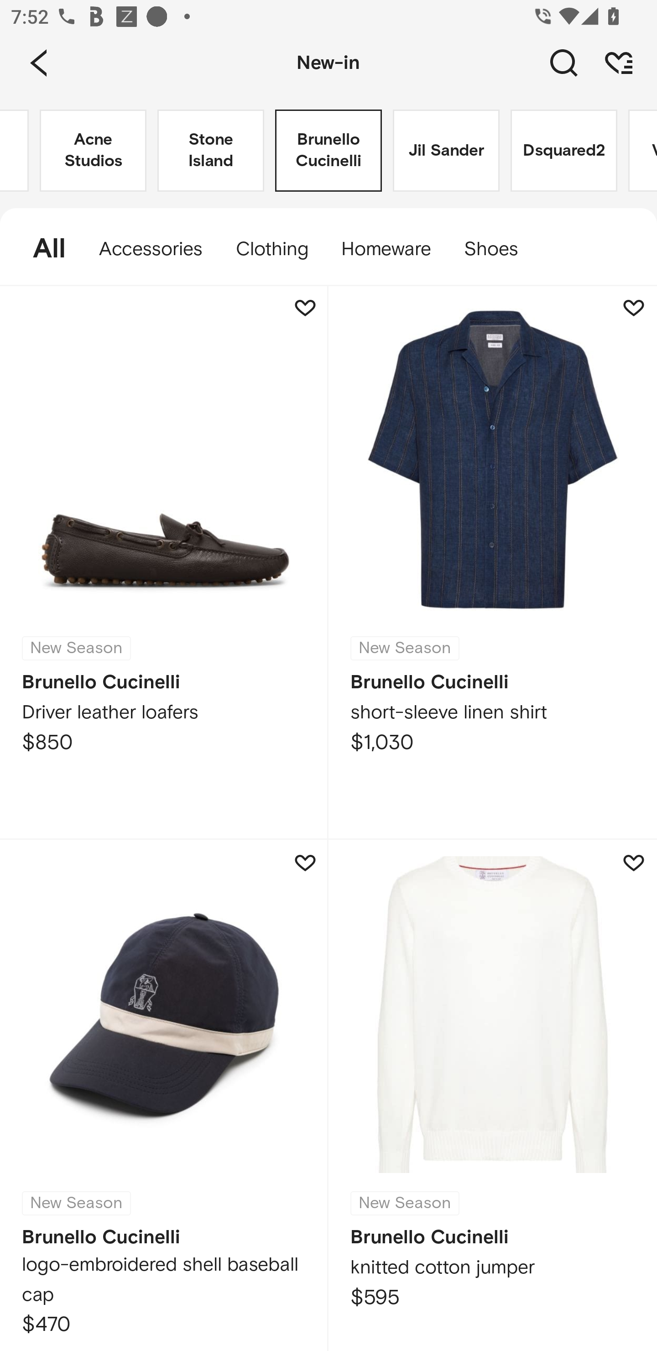  What do you see at coordinates (499, 249) in the screenshot?
I see `Shoes` at bounding box center [499, 249].